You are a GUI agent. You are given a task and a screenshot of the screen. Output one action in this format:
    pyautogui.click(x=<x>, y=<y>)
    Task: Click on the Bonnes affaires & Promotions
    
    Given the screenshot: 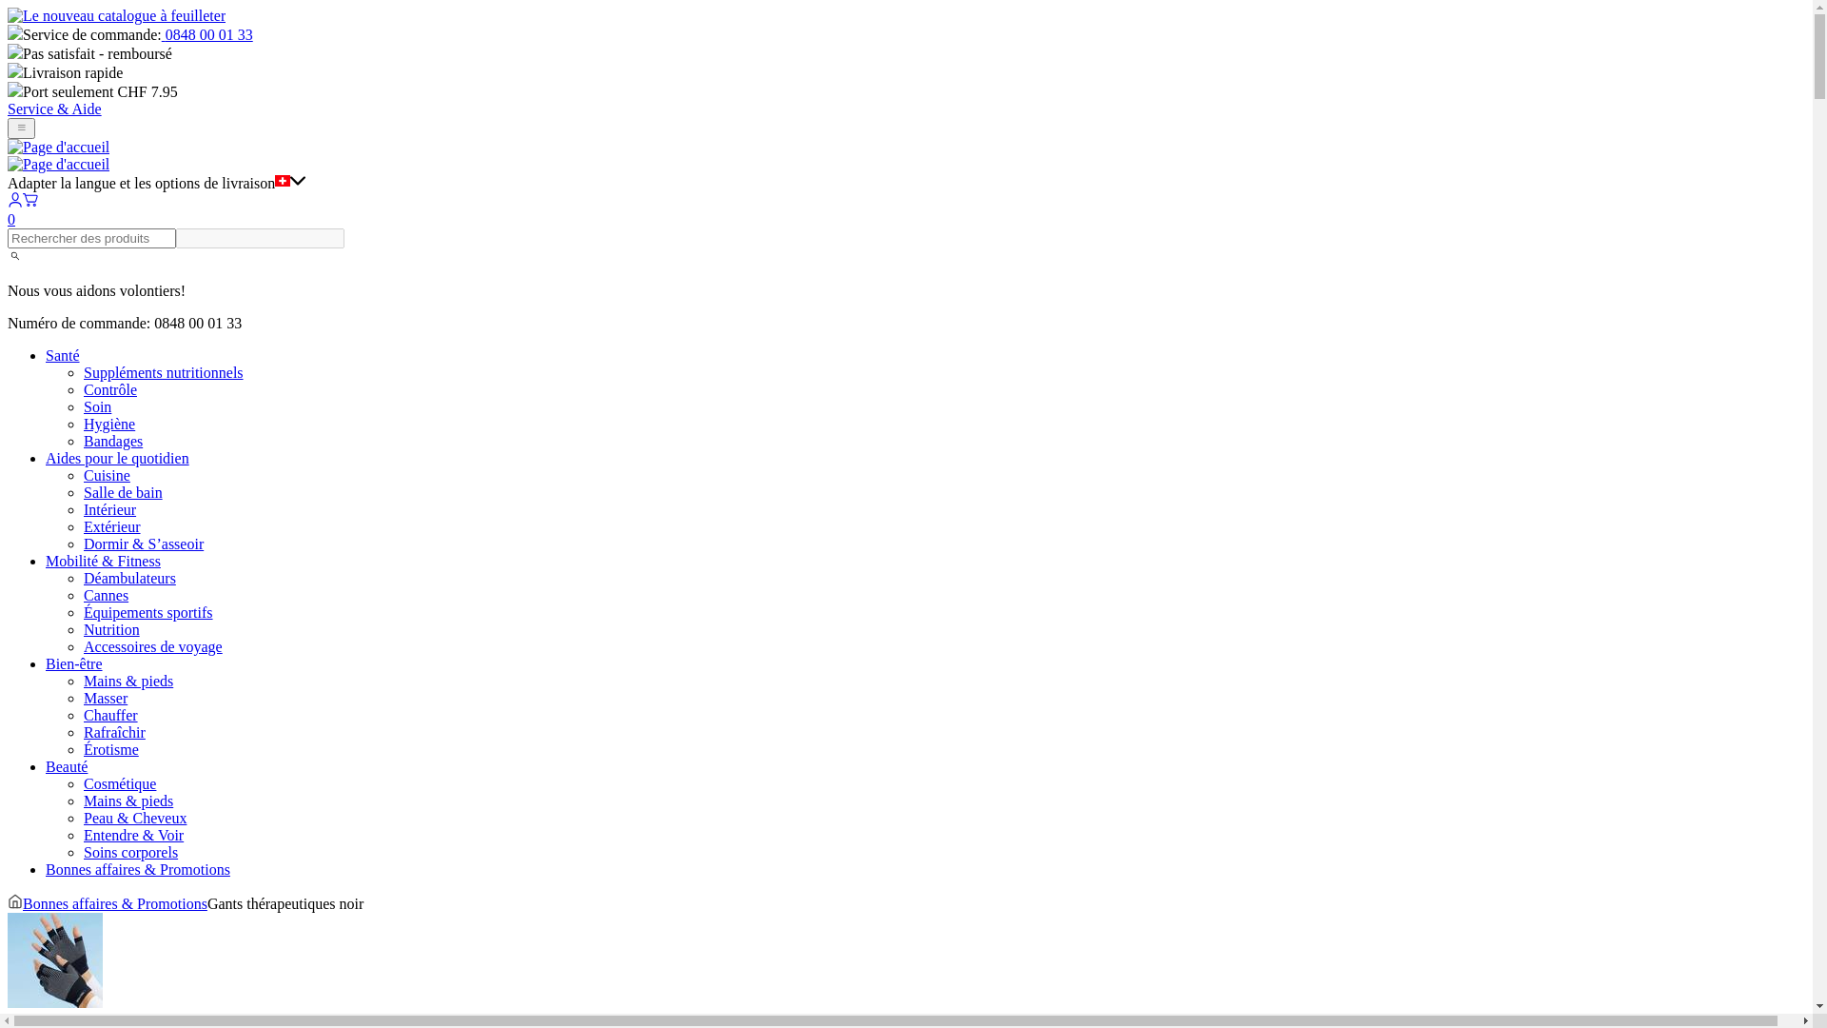 What is the action you would take?
    pyautogui.click(x=115, y=904)
    